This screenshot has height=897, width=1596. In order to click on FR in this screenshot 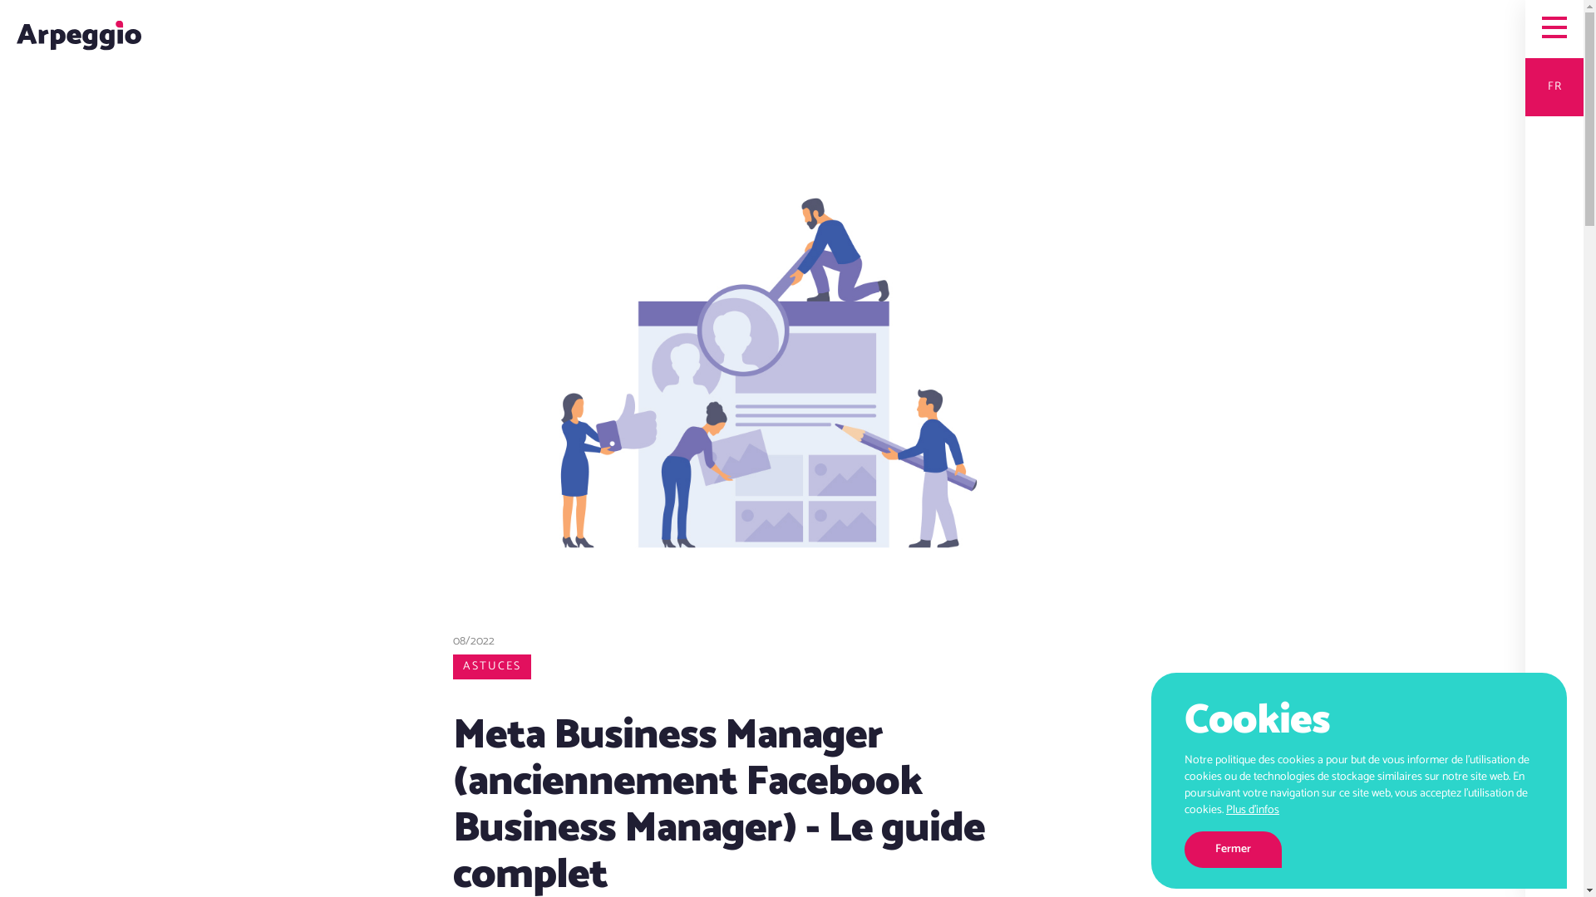, I will do `click(1554, 116)`.